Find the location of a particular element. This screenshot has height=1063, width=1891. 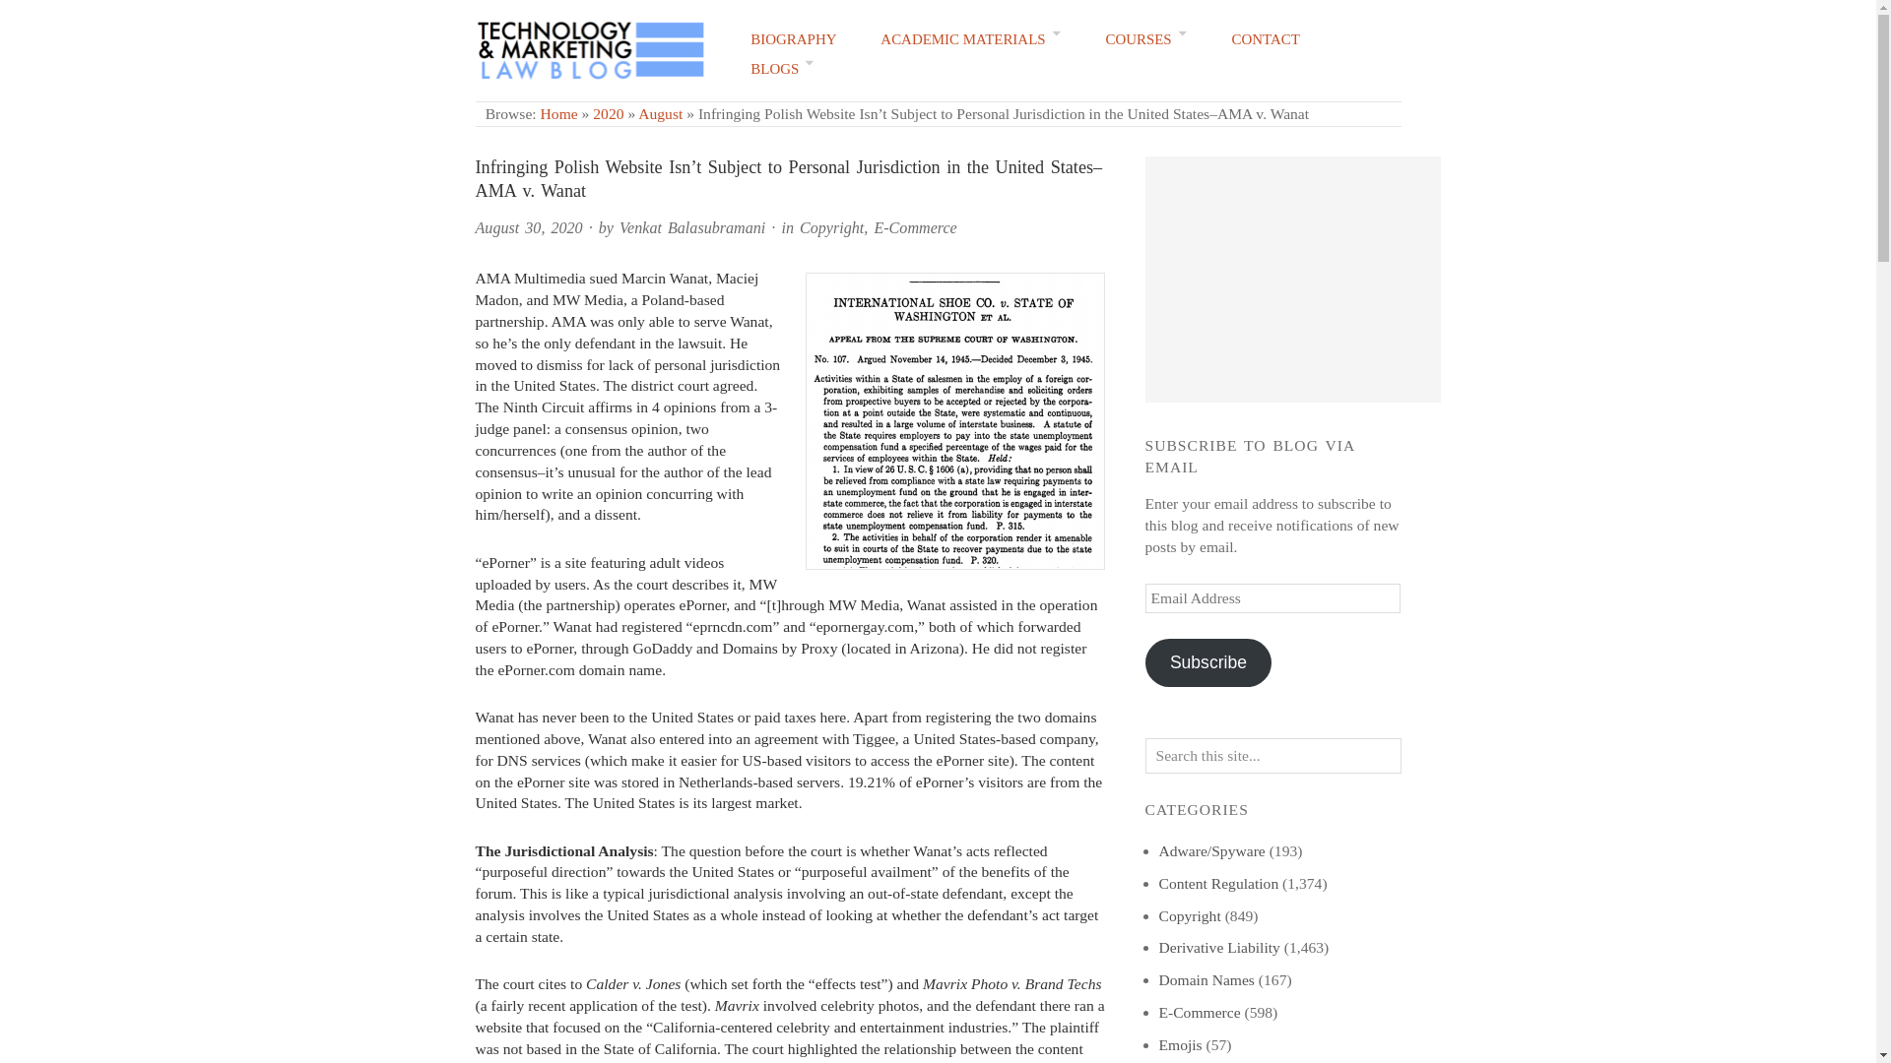

Search this site... is located at coordinates (1272, 756).